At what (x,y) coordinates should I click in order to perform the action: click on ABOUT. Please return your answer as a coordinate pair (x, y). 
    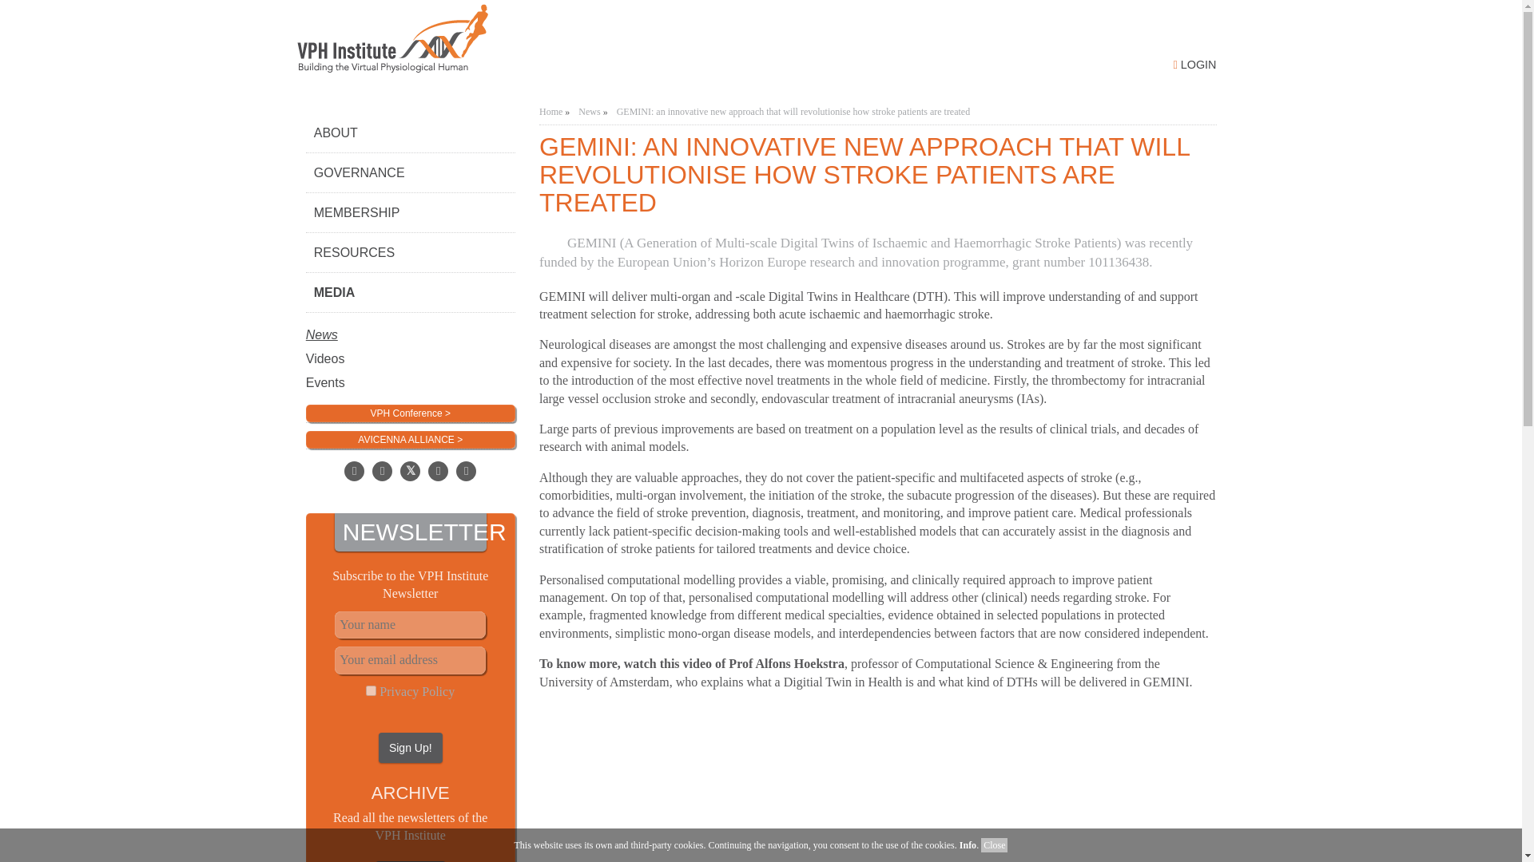
    Looking at the image, I should click on (411, 132).